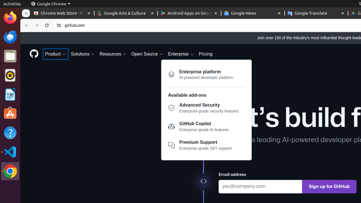 The height and width of the screenshot is (203, 361). What do you see at coordinates (10, 94) in the screenshot?
I see `LibreOffice Writer` at bounding box center [10, 94].